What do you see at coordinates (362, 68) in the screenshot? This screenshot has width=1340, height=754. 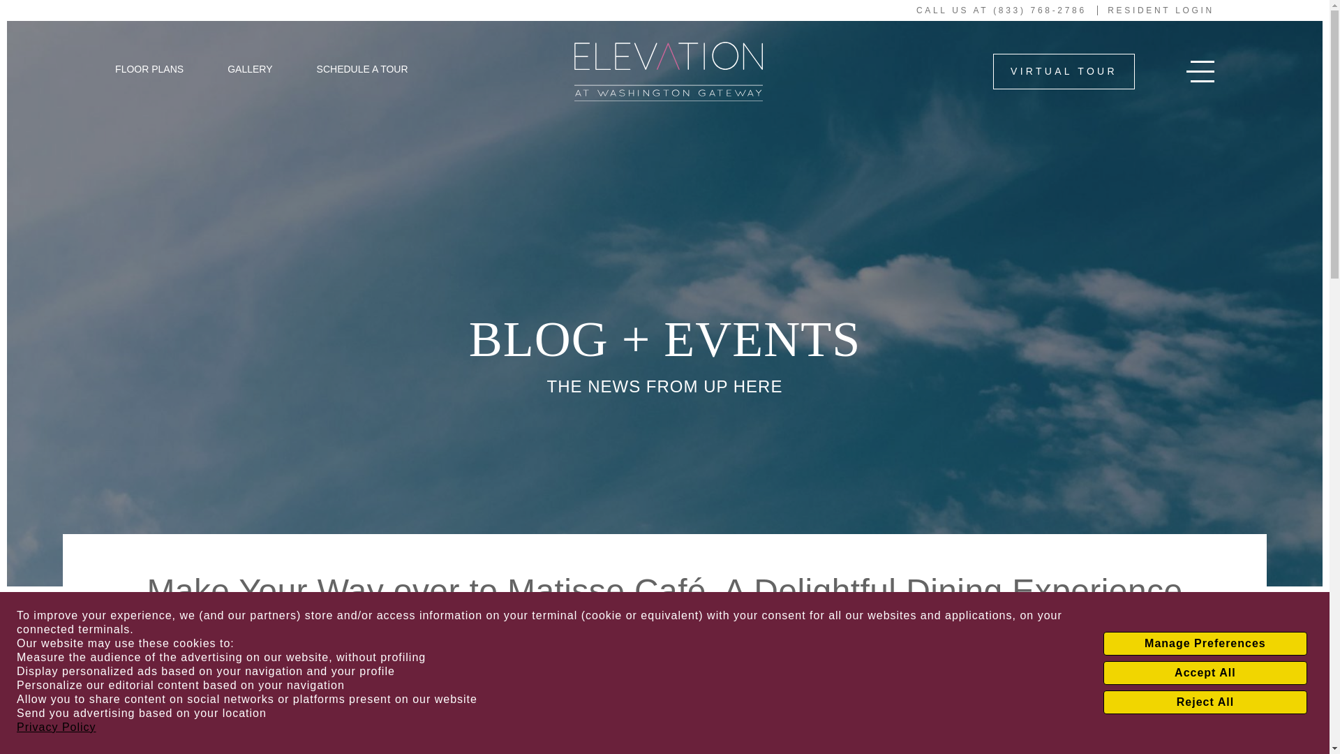 I see `SCHEDULE A TOUR` at bounding box center [362, 68].